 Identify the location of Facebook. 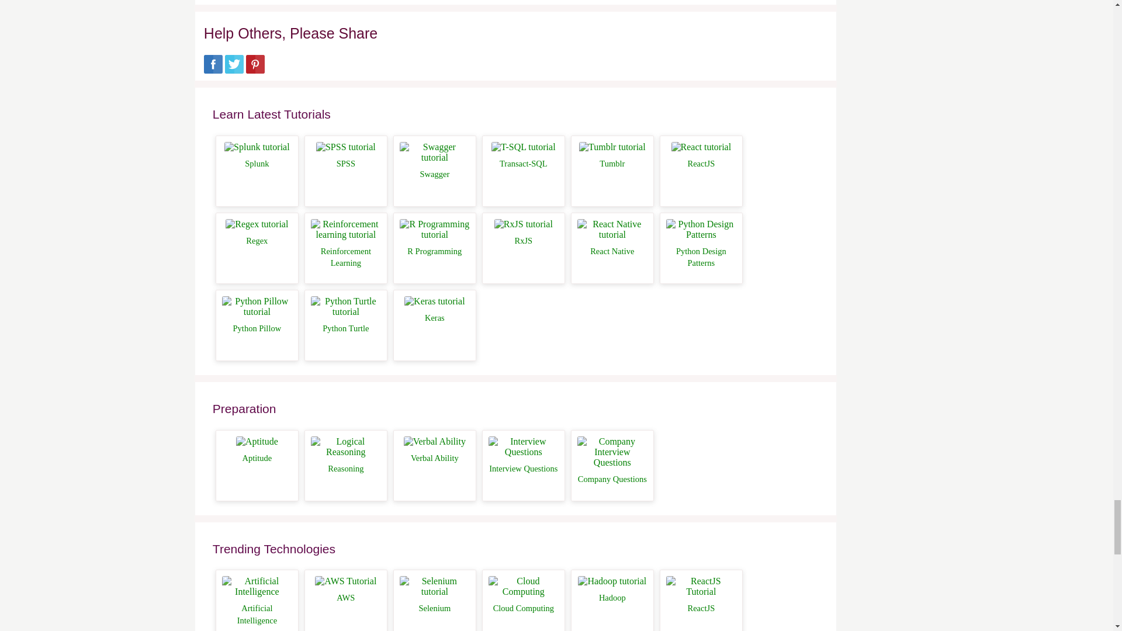
(213, 70).